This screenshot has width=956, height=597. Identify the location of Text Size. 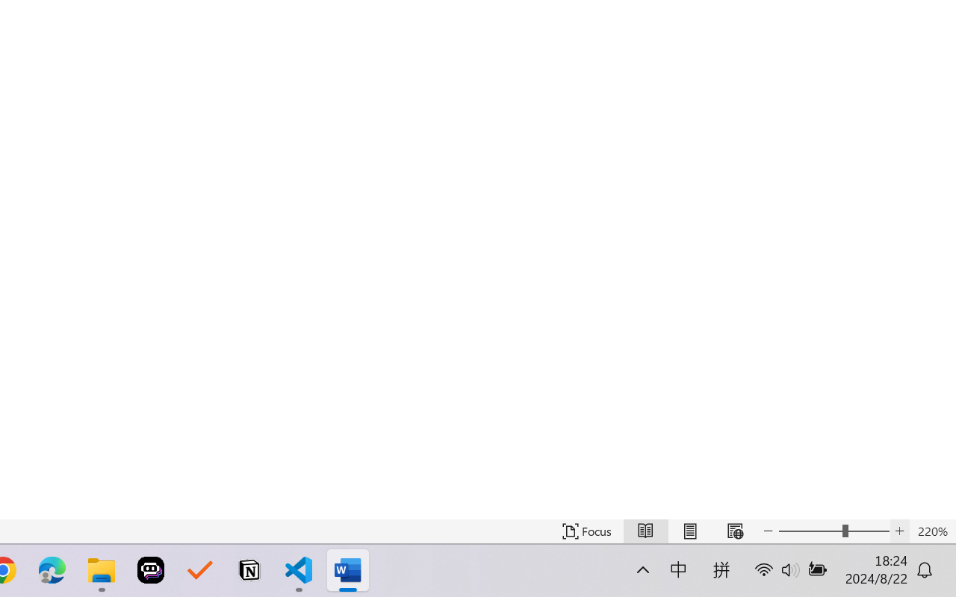
(834, 531).